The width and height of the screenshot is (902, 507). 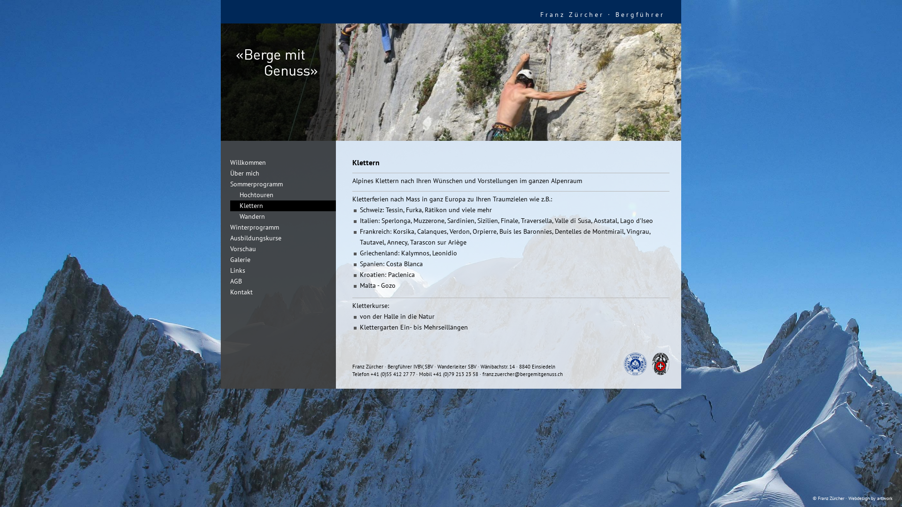 I want to click on Hochtouren, so click(x=252, y=195).